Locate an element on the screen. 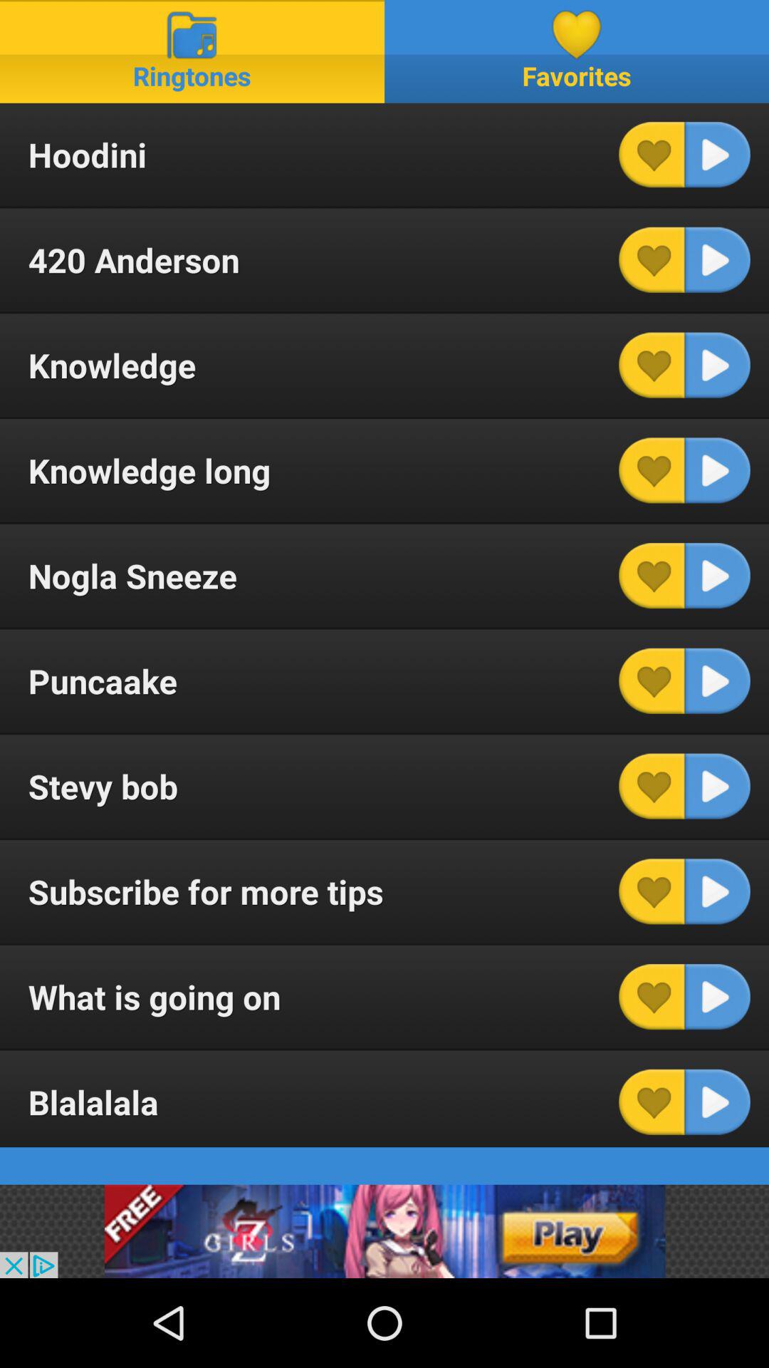  play list option is located at coordinates (717, 470).